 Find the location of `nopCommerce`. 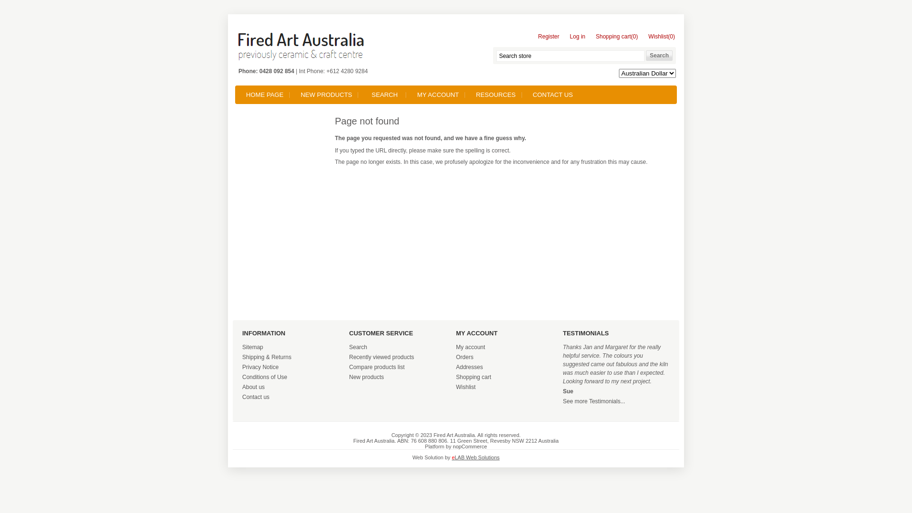

nopCommerce is located at coordinates (470, 446).